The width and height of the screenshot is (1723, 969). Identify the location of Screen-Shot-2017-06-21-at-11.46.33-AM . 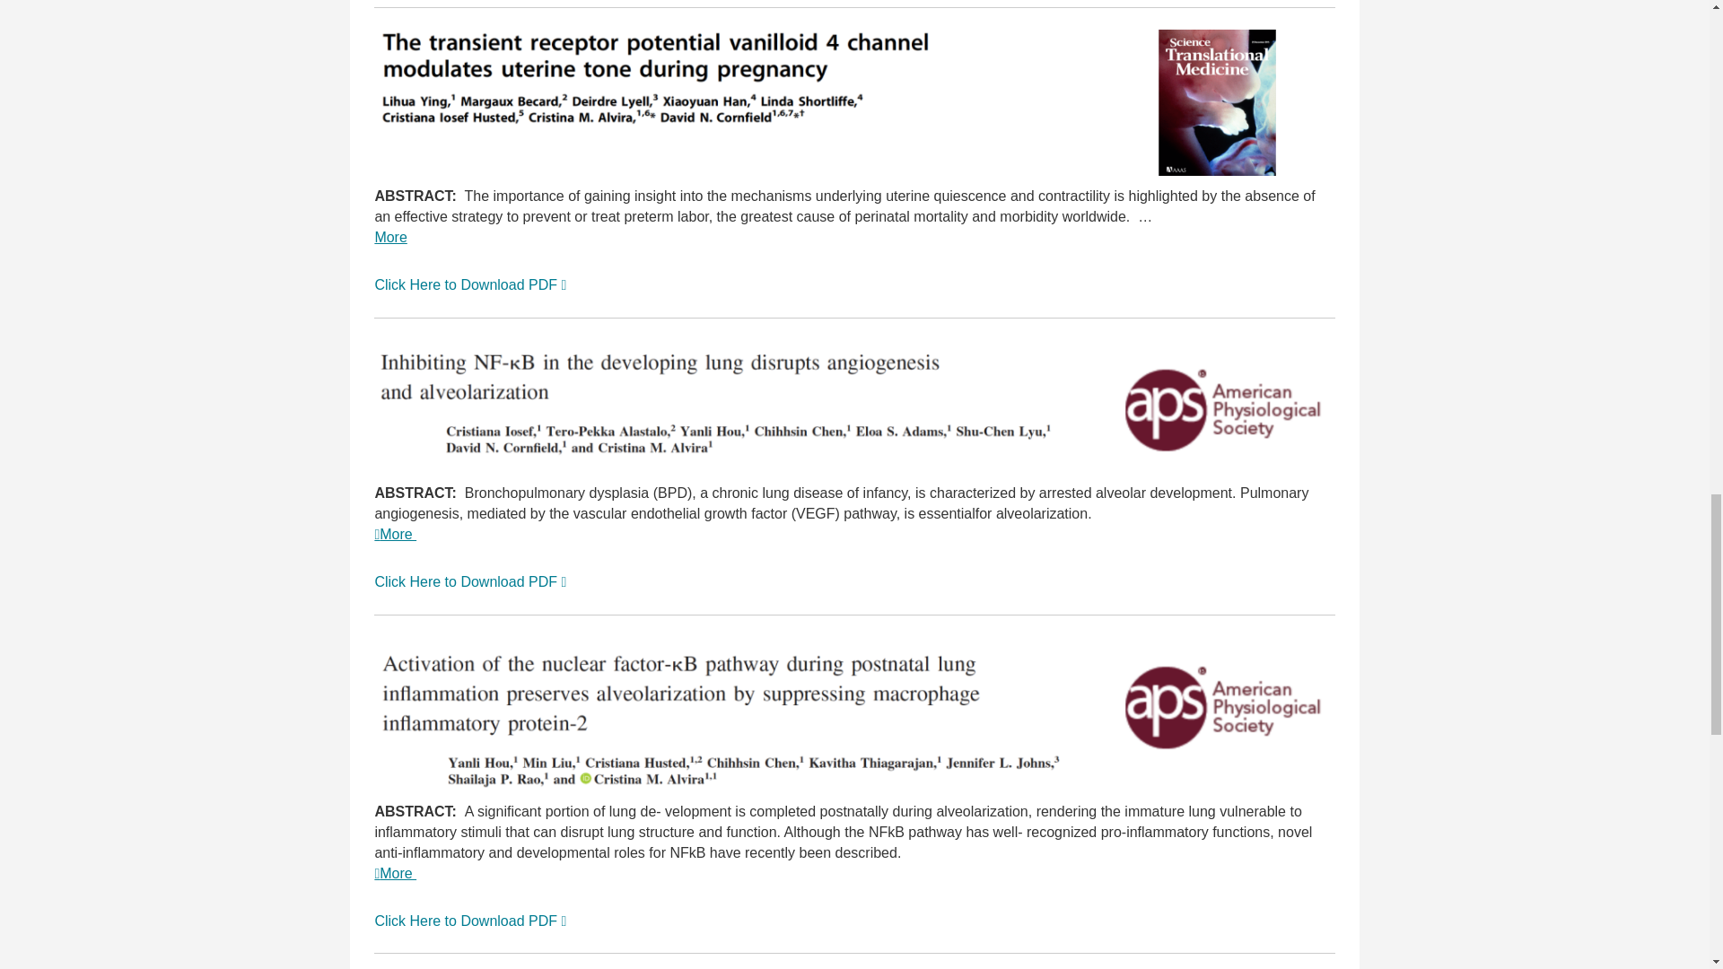
(730, 714).